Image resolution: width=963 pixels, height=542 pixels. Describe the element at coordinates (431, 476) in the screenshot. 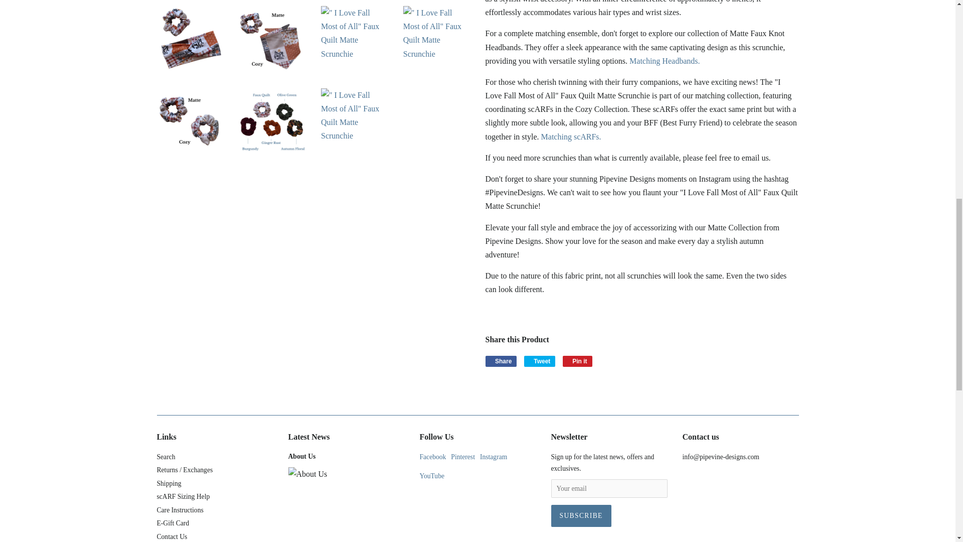

I see `Pipevine Designs on YouTube` at that location.